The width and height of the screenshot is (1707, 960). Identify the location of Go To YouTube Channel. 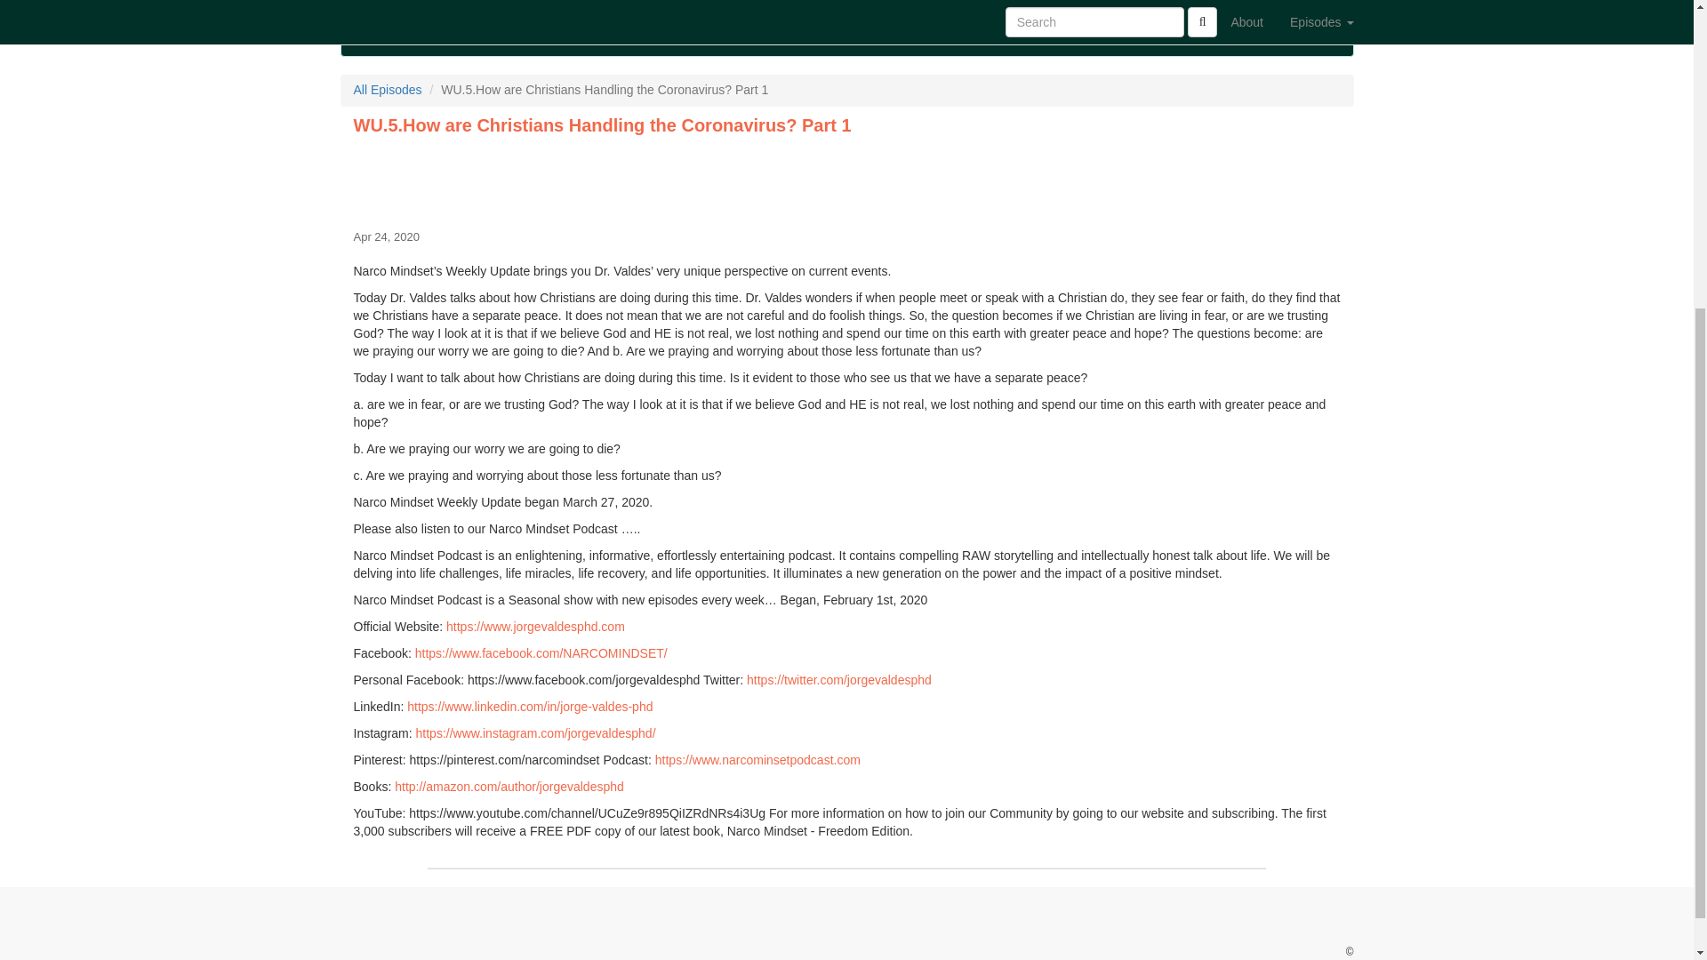
(1035, 18).